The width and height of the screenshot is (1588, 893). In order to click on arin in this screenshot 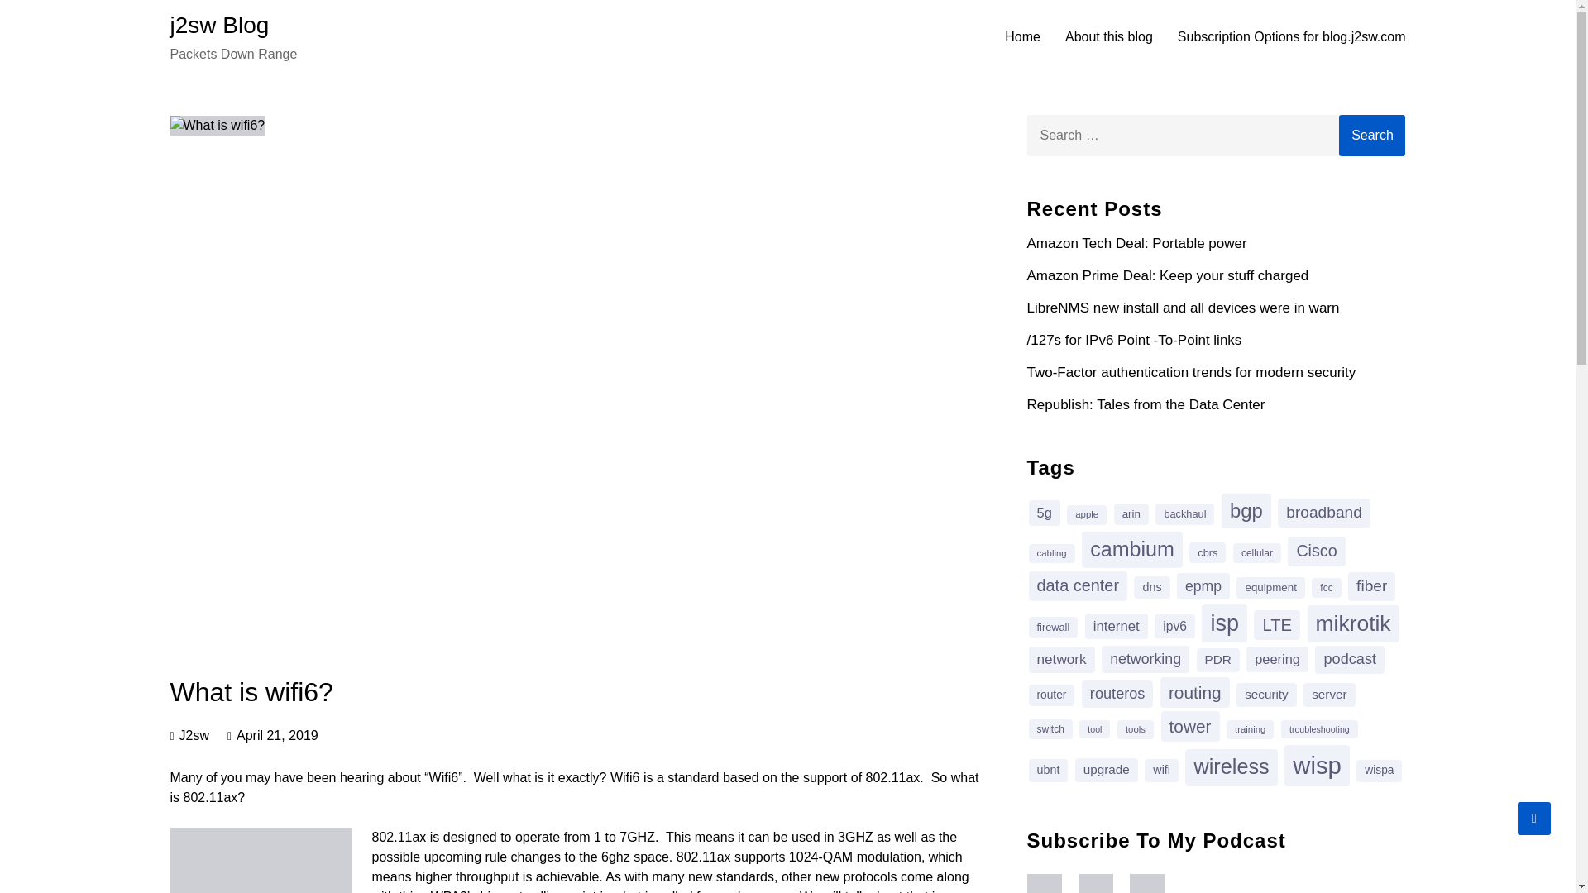, I will do `click(1131, 514)`.